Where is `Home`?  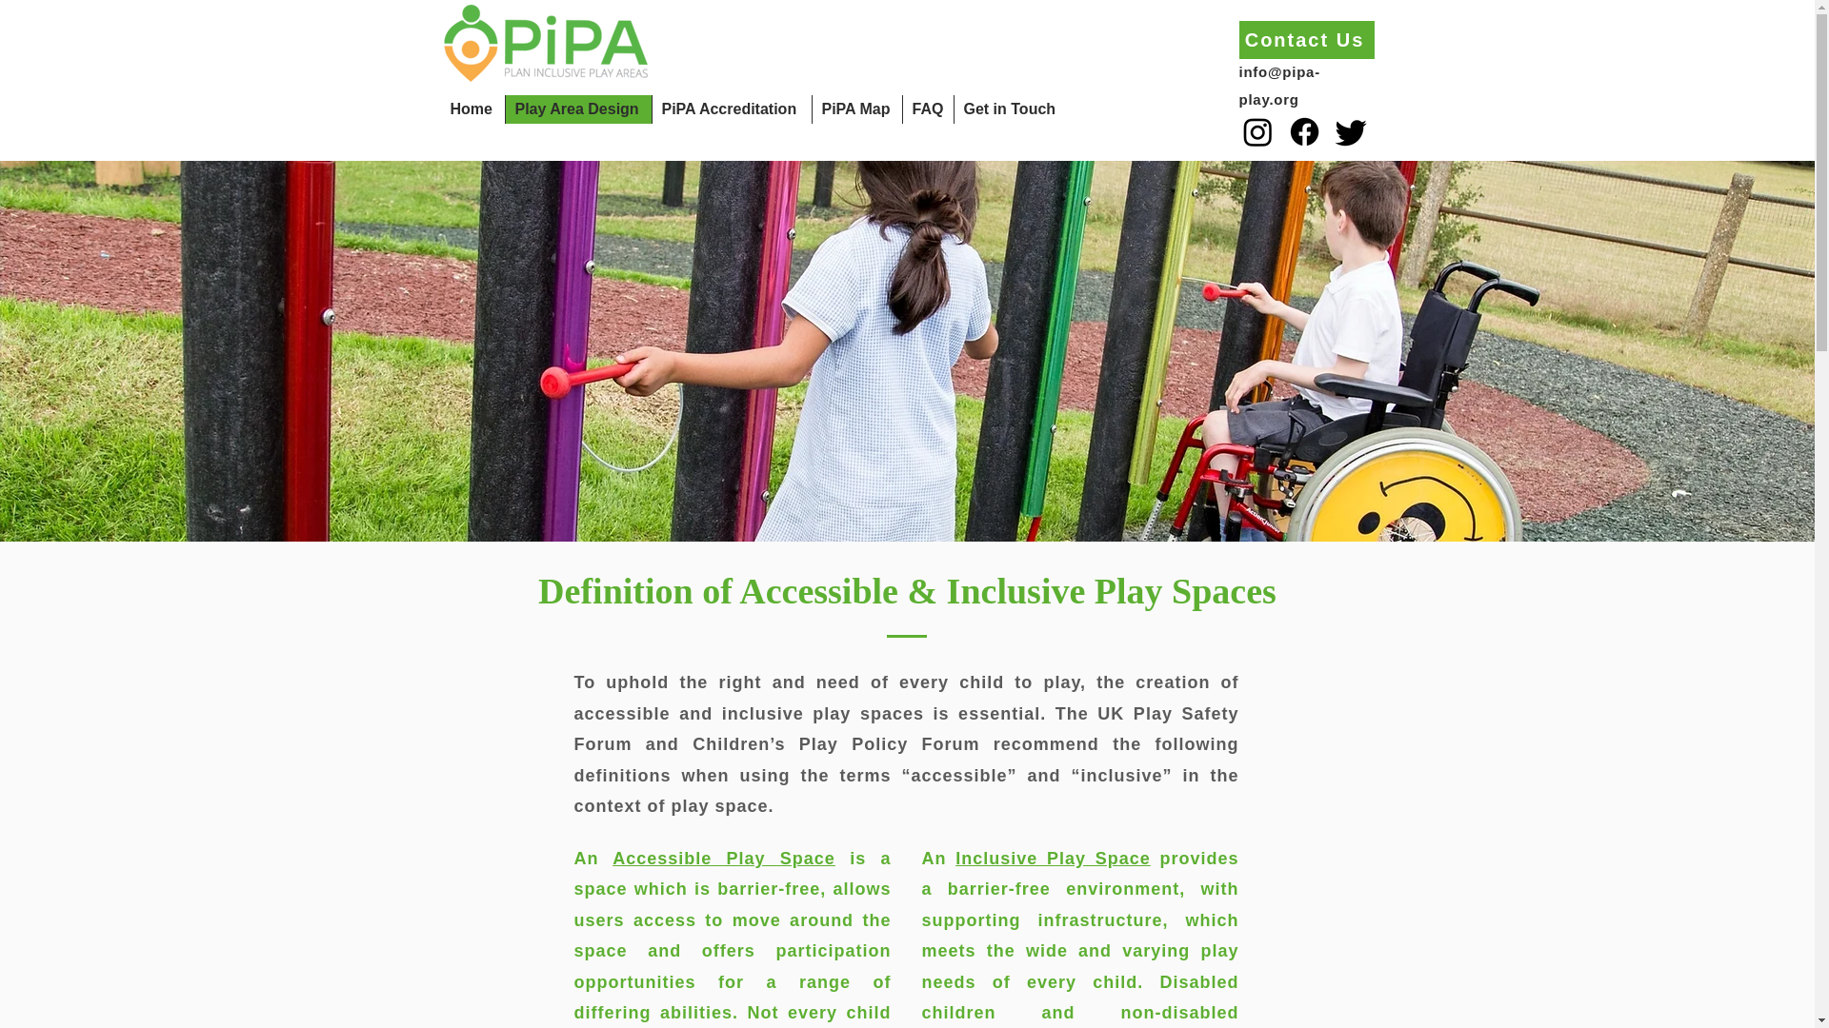
Home is located at coordinates (472, 109).